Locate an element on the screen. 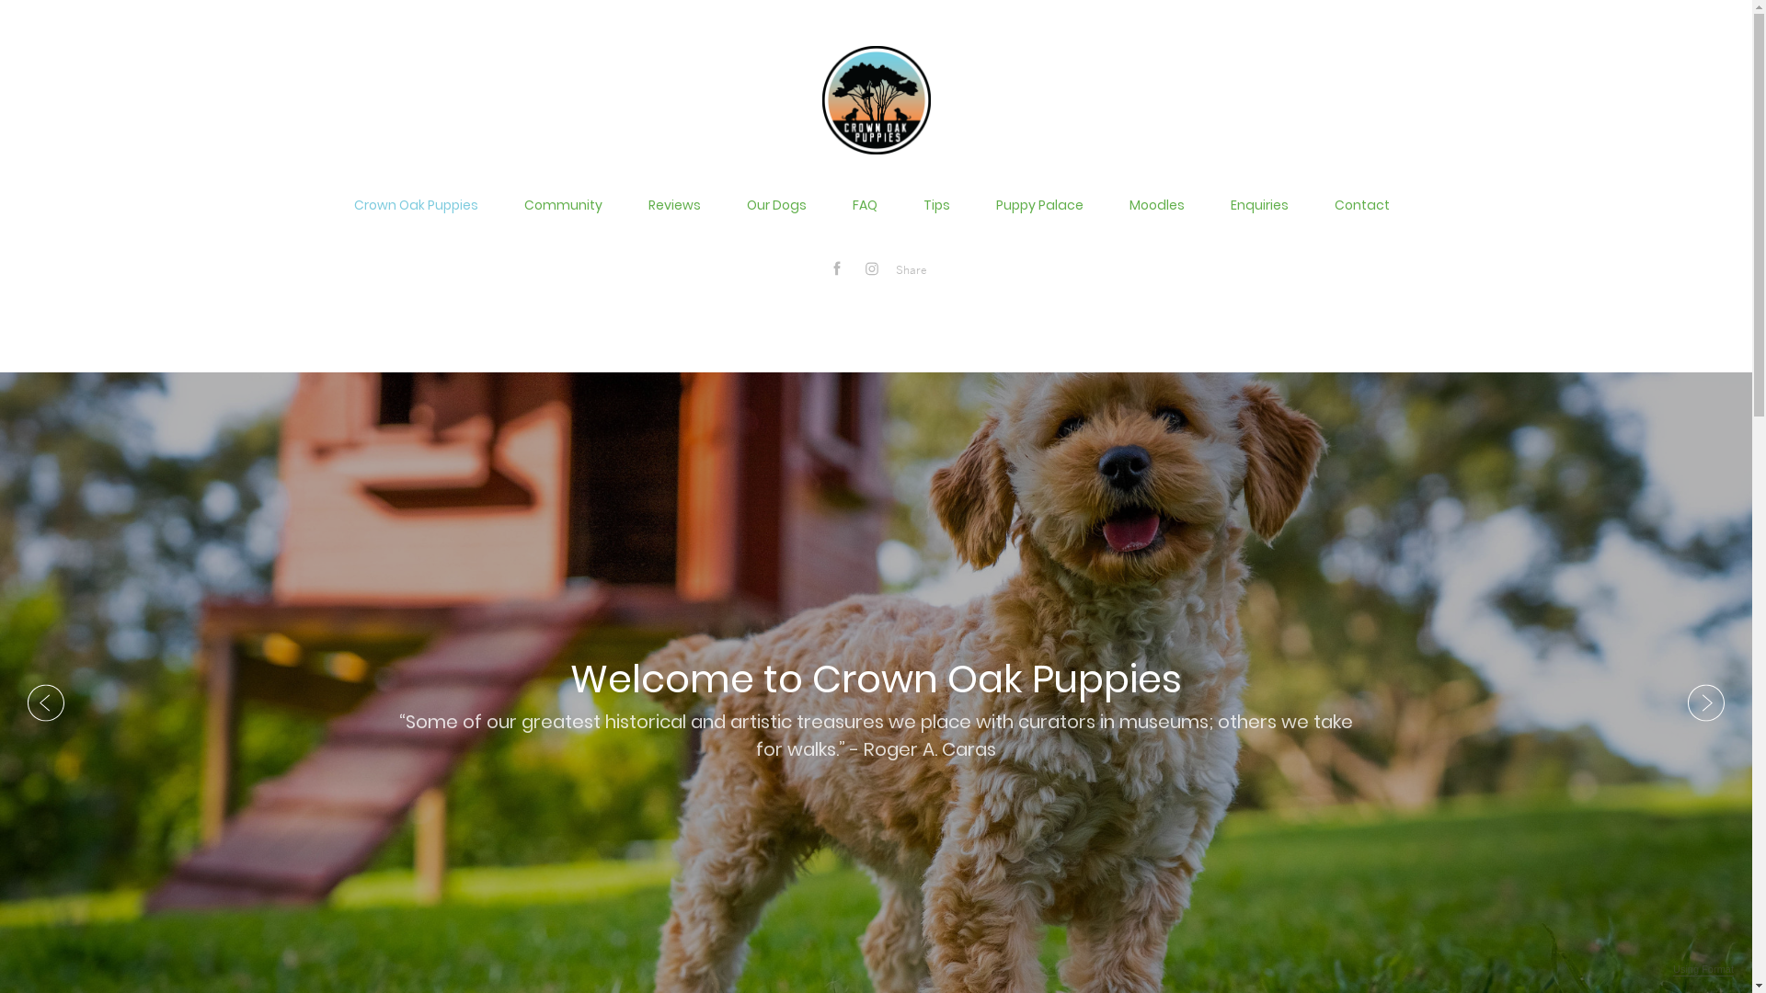 This screenshot has width=1766, height=993. Tips is located at coordinates (936, 205).